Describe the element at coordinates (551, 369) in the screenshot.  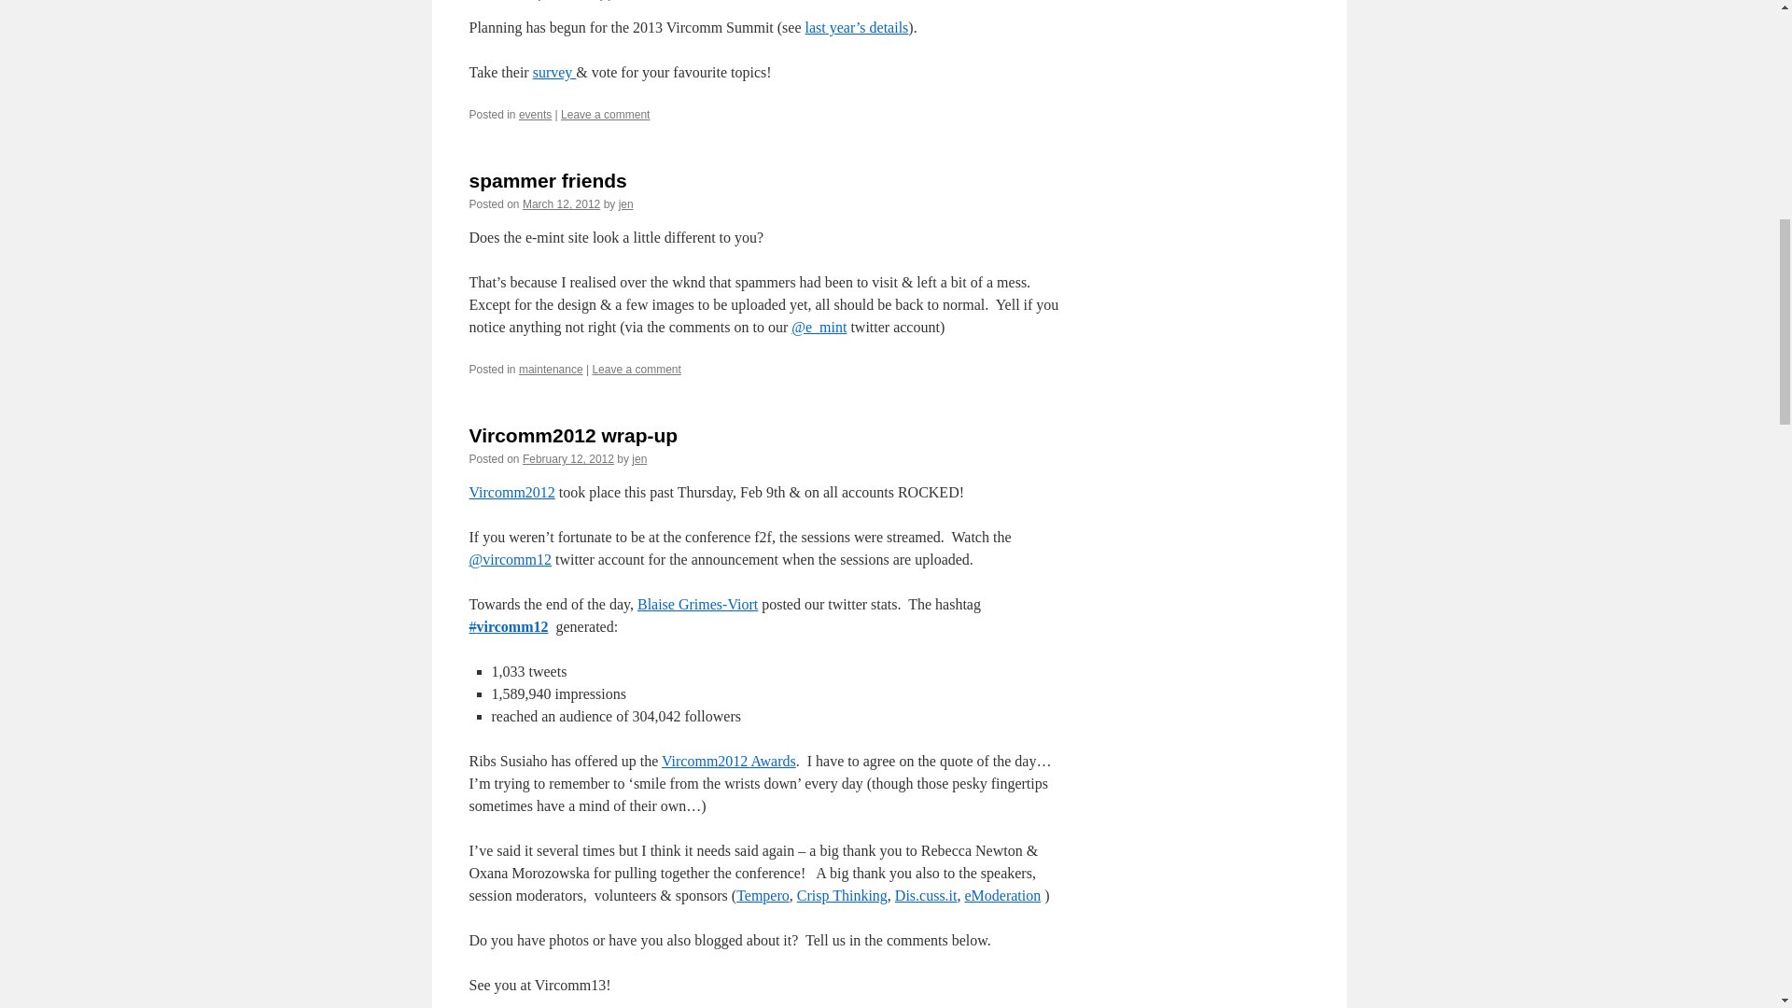
I see `maintenance` at that location.